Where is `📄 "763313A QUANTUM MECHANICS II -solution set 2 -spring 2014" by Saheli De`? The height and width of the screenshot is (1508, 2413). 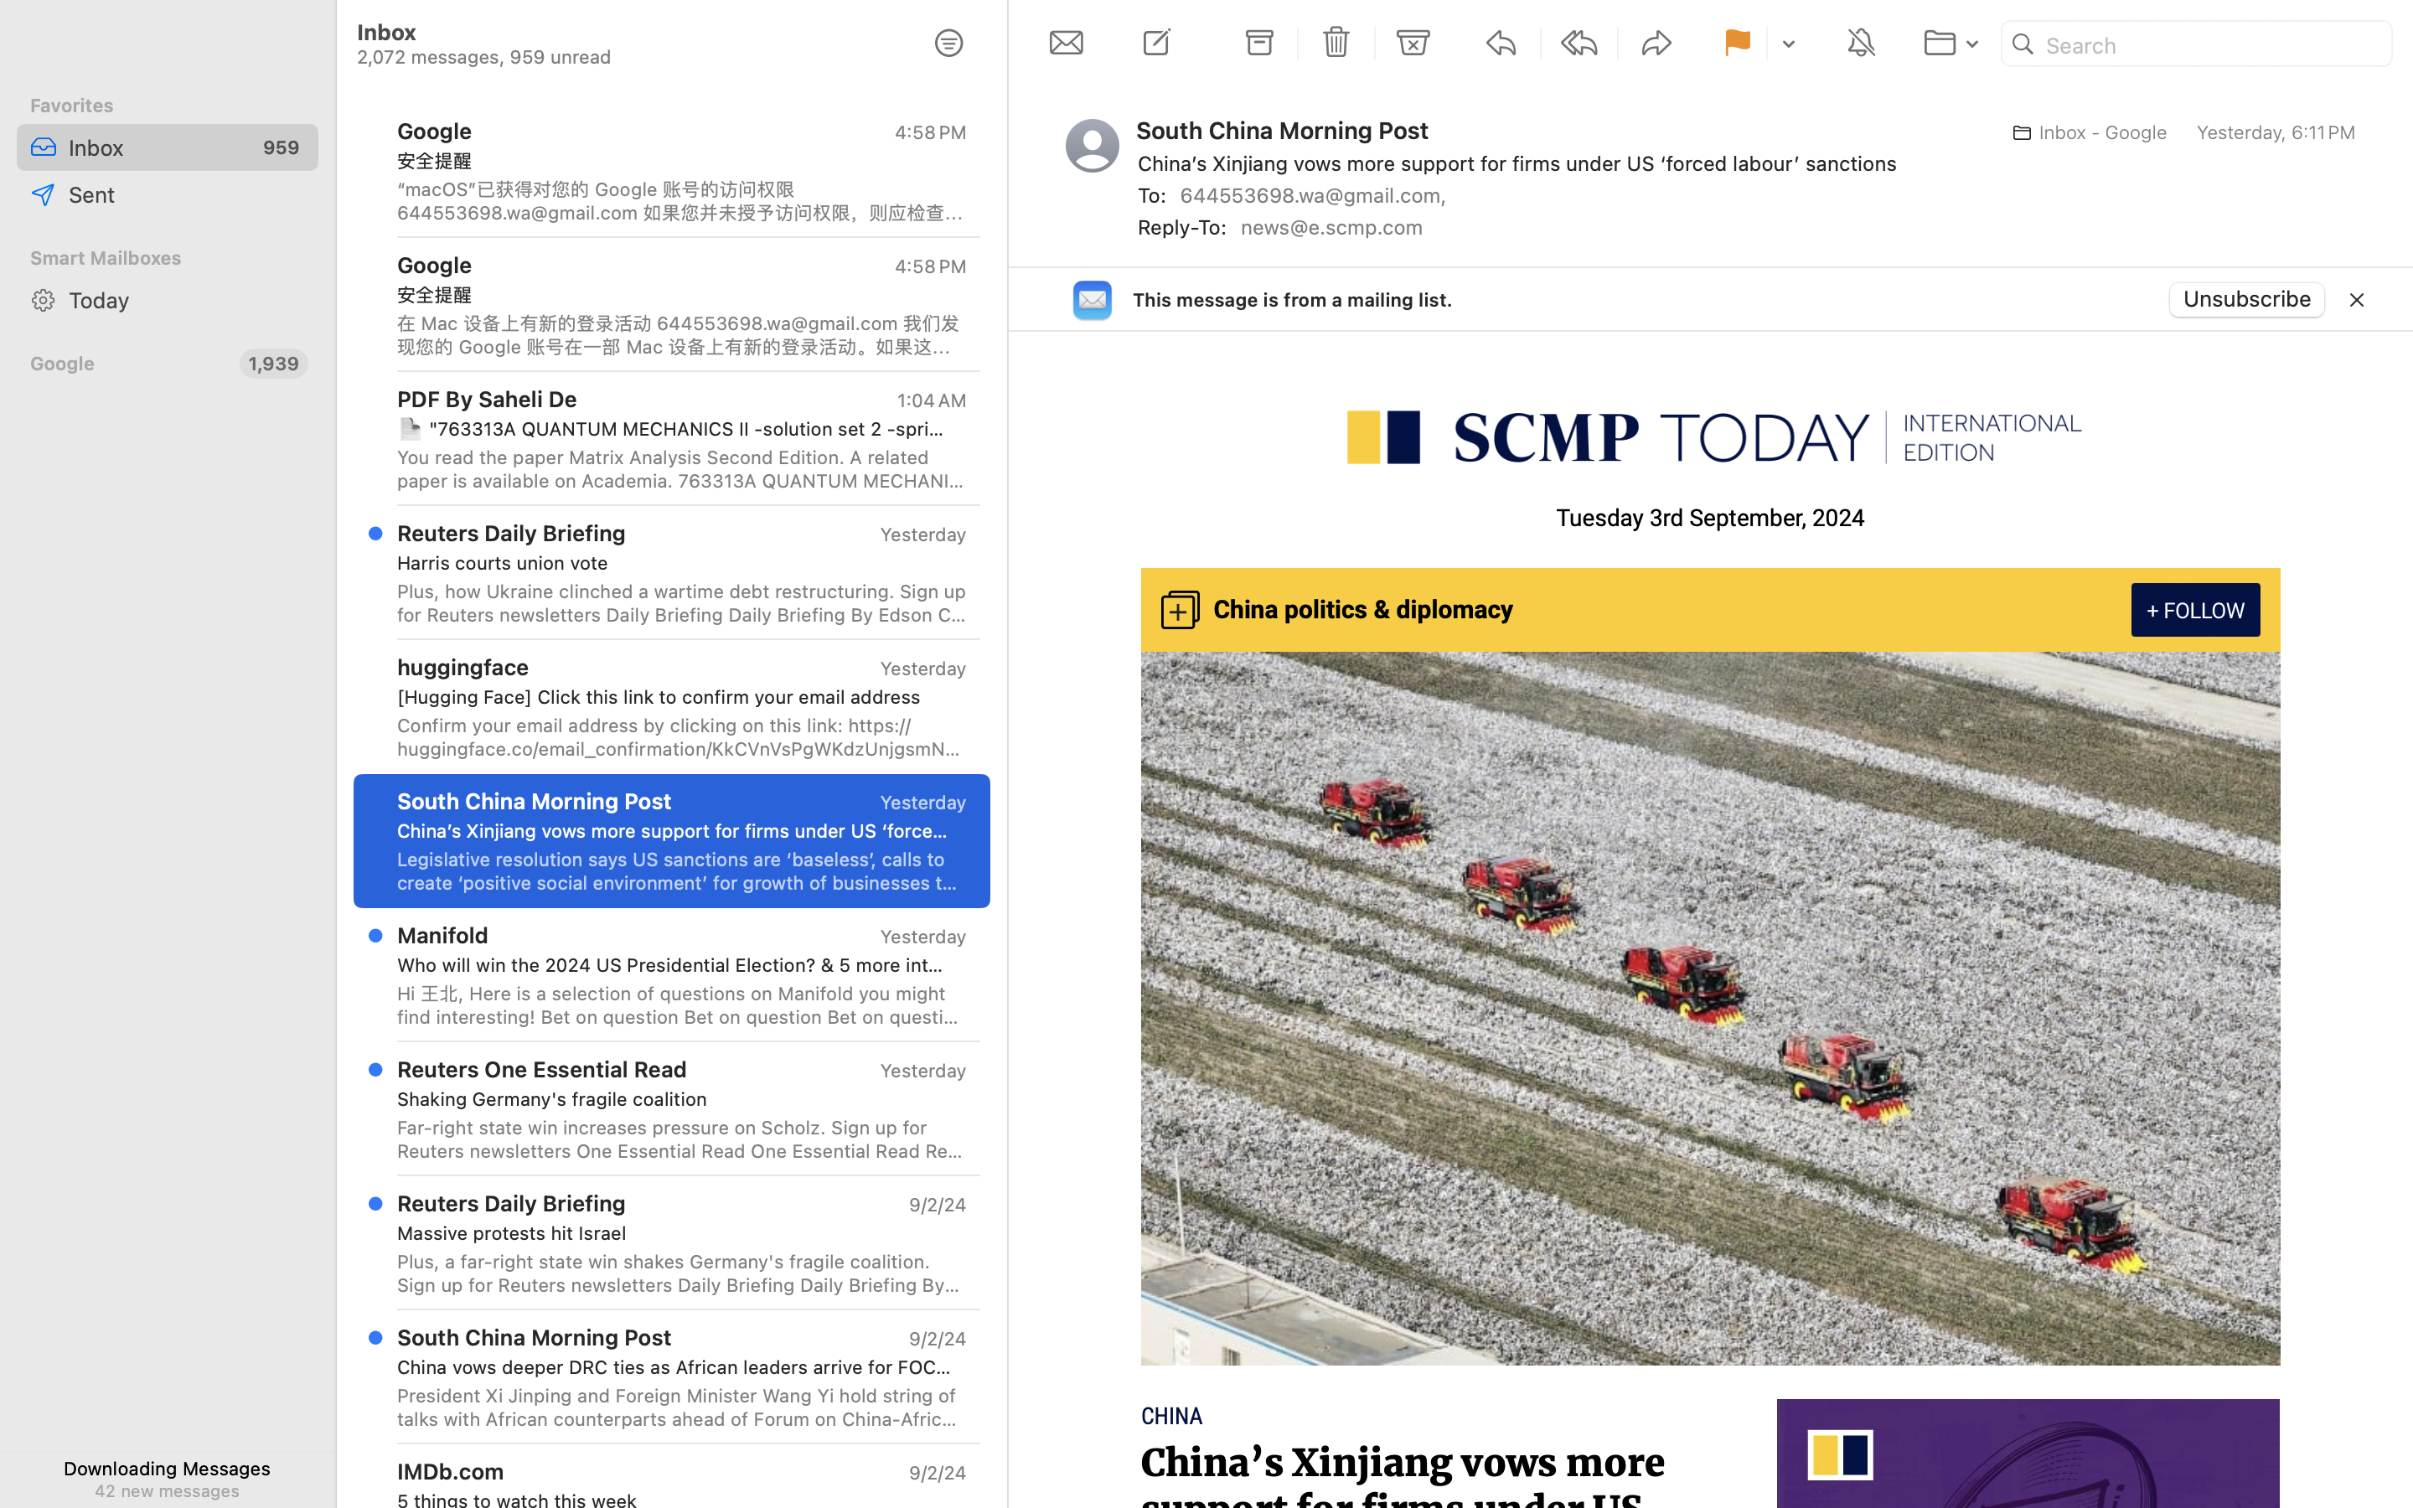 📄 "763313A QUANTUM MECHANICS II -solution set 2 -spring 2014" by Saheli De is located at coordinates (675, 429).